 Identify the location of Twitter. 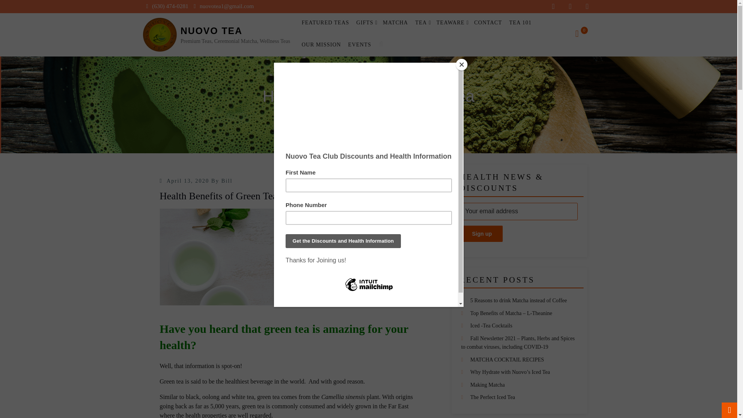
(570, 6).